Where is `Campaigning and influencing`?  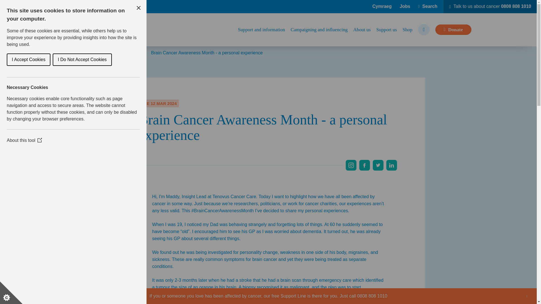
Campaigning and influencing is located at coordinates (319, 30).